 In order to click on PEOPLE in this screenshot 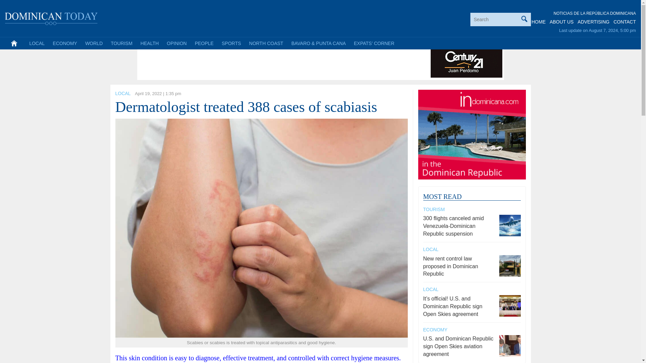, I will do `click(204, 43)`.